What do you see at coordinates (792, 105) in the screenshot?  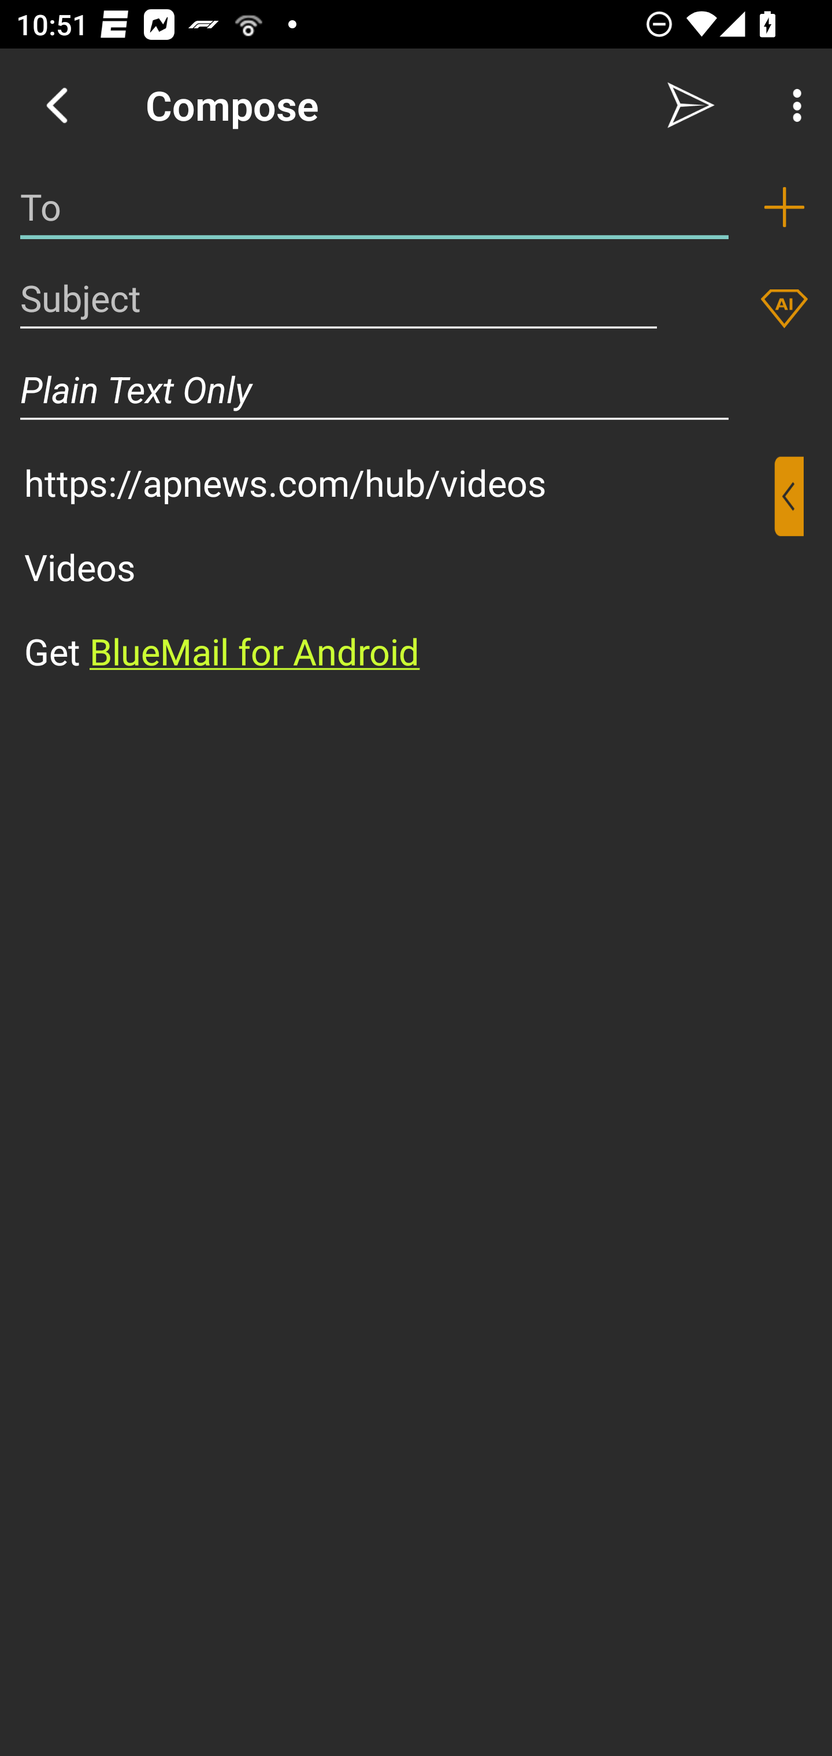 I see `More Options` at bounding box center [792, 105].